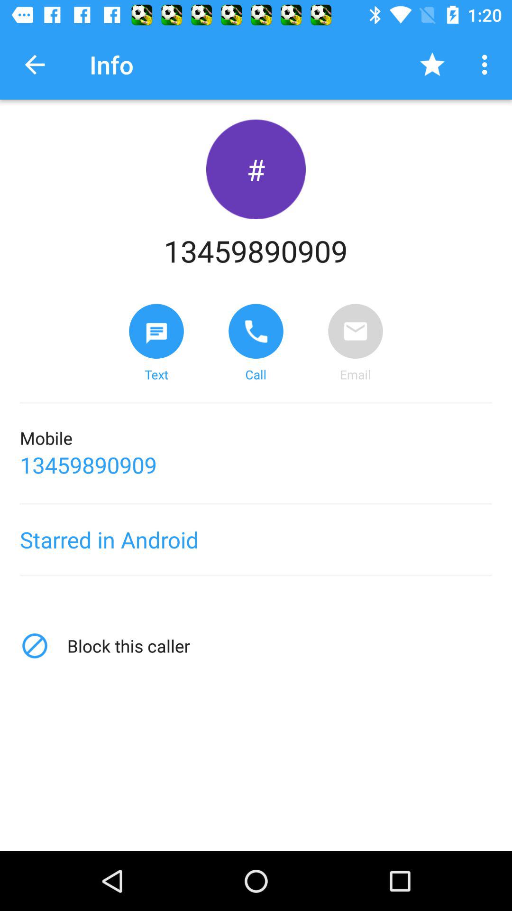 The height and width of the screenshot is (911, 512). I want to click on press the item to the left of info icon, so click(35, 65).